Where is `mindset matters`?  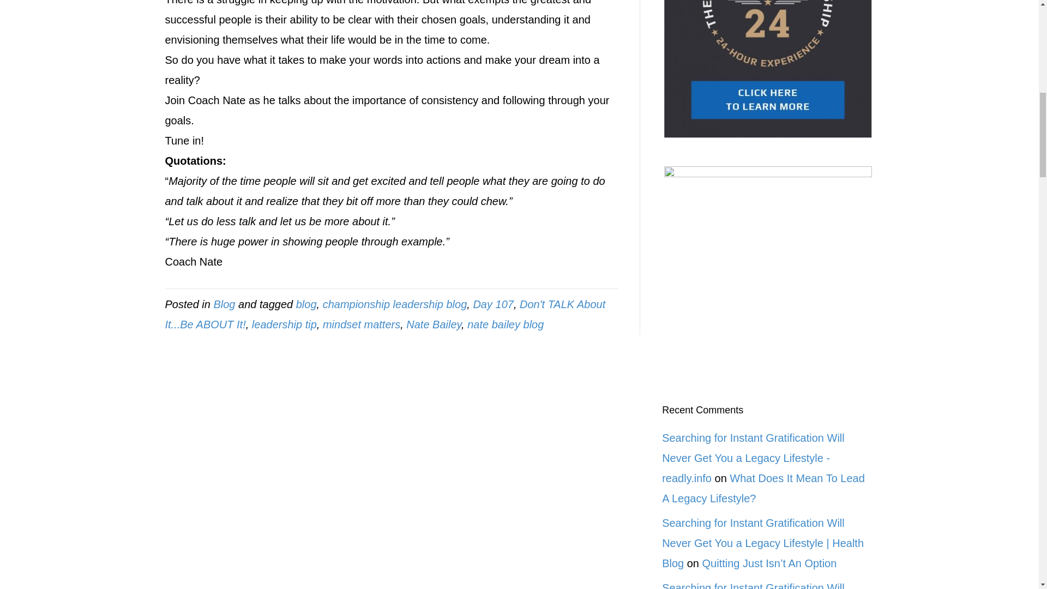 mindset matters is located at coordinates (361, 324).